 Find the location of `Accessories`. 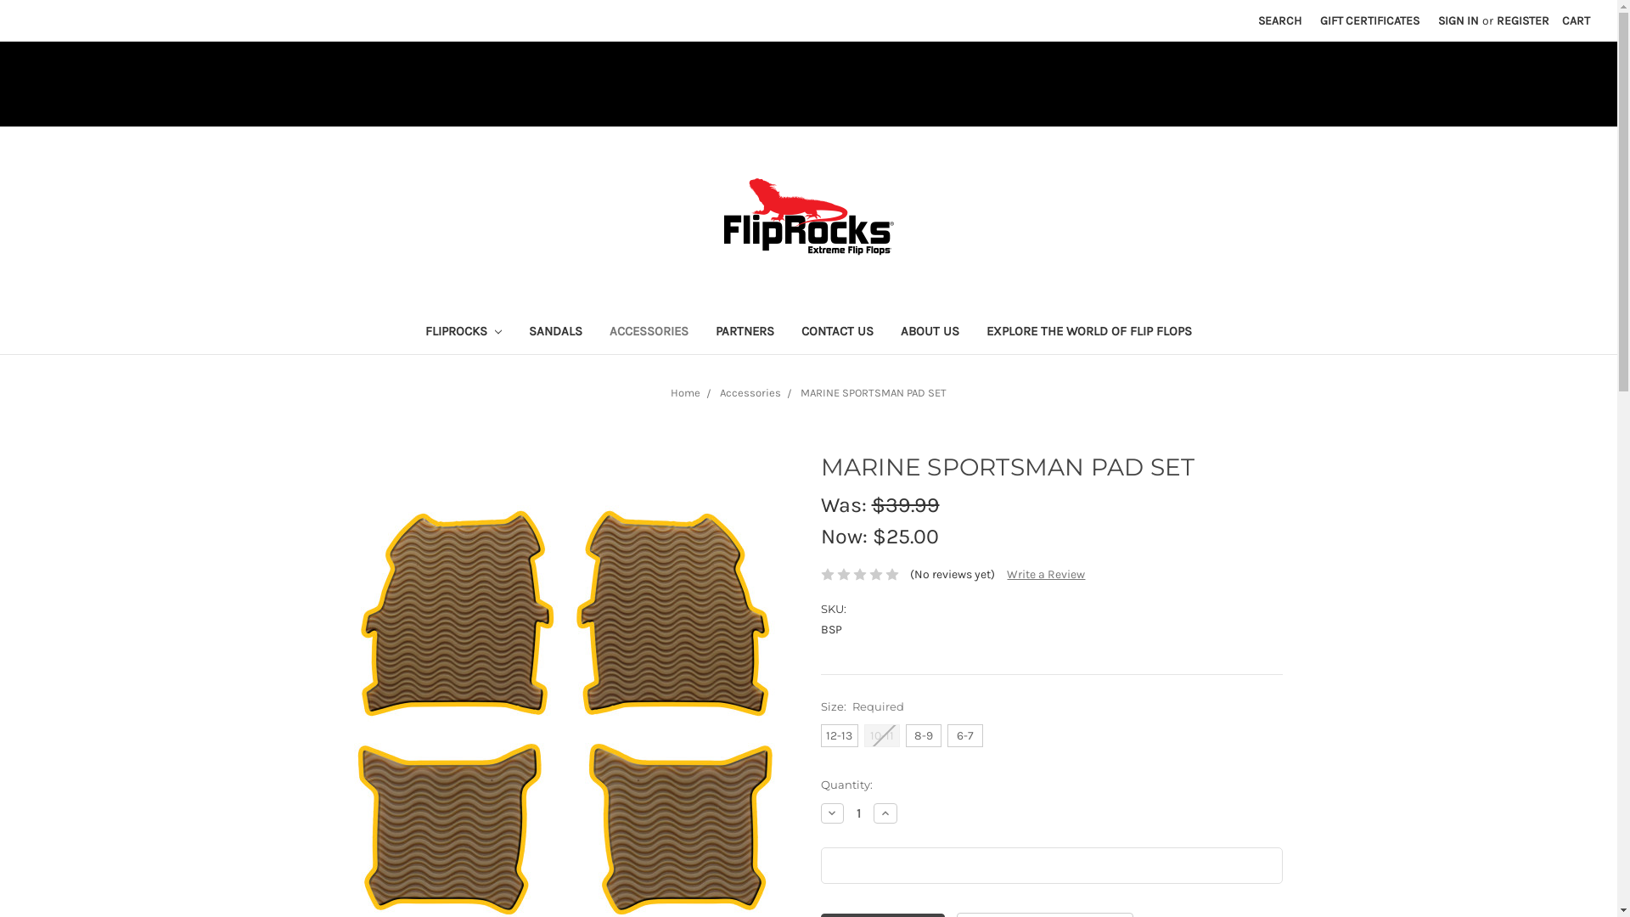

Accessories is located at coordinates (750, 392).